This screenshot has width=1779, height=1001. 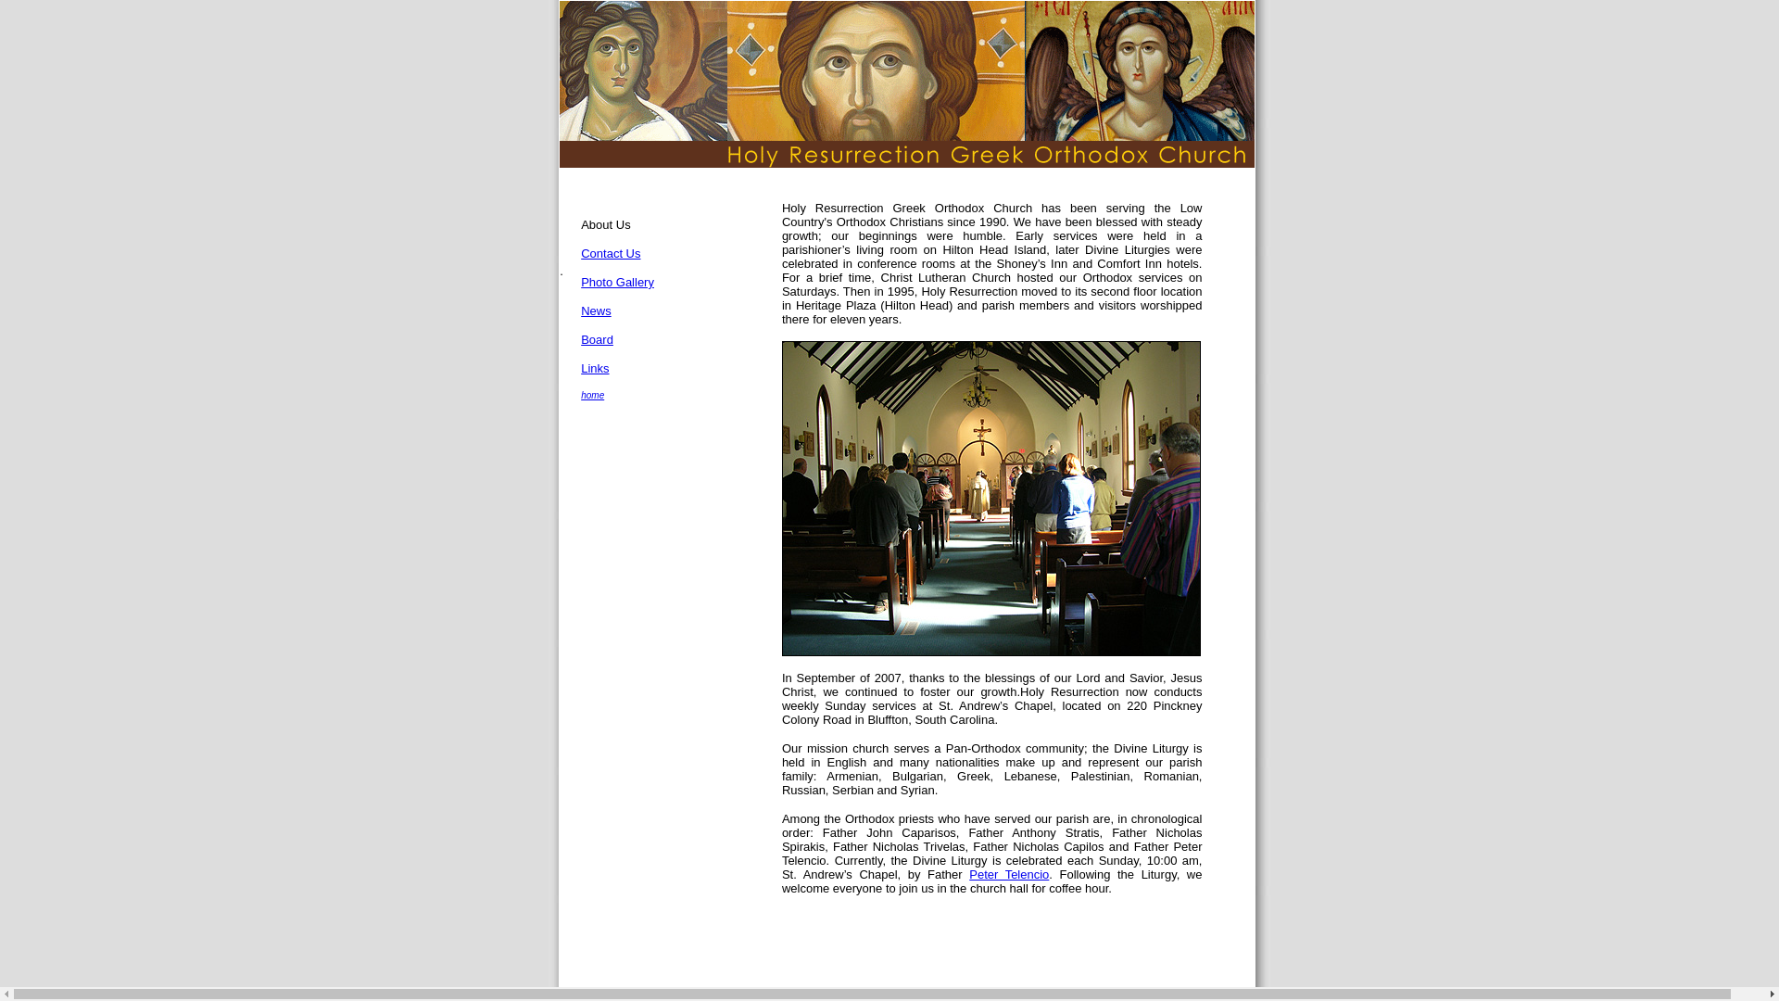 What do you see at coordinates (597, 311) in the screenshot?
I see `News` at bounding box center [597, 311].